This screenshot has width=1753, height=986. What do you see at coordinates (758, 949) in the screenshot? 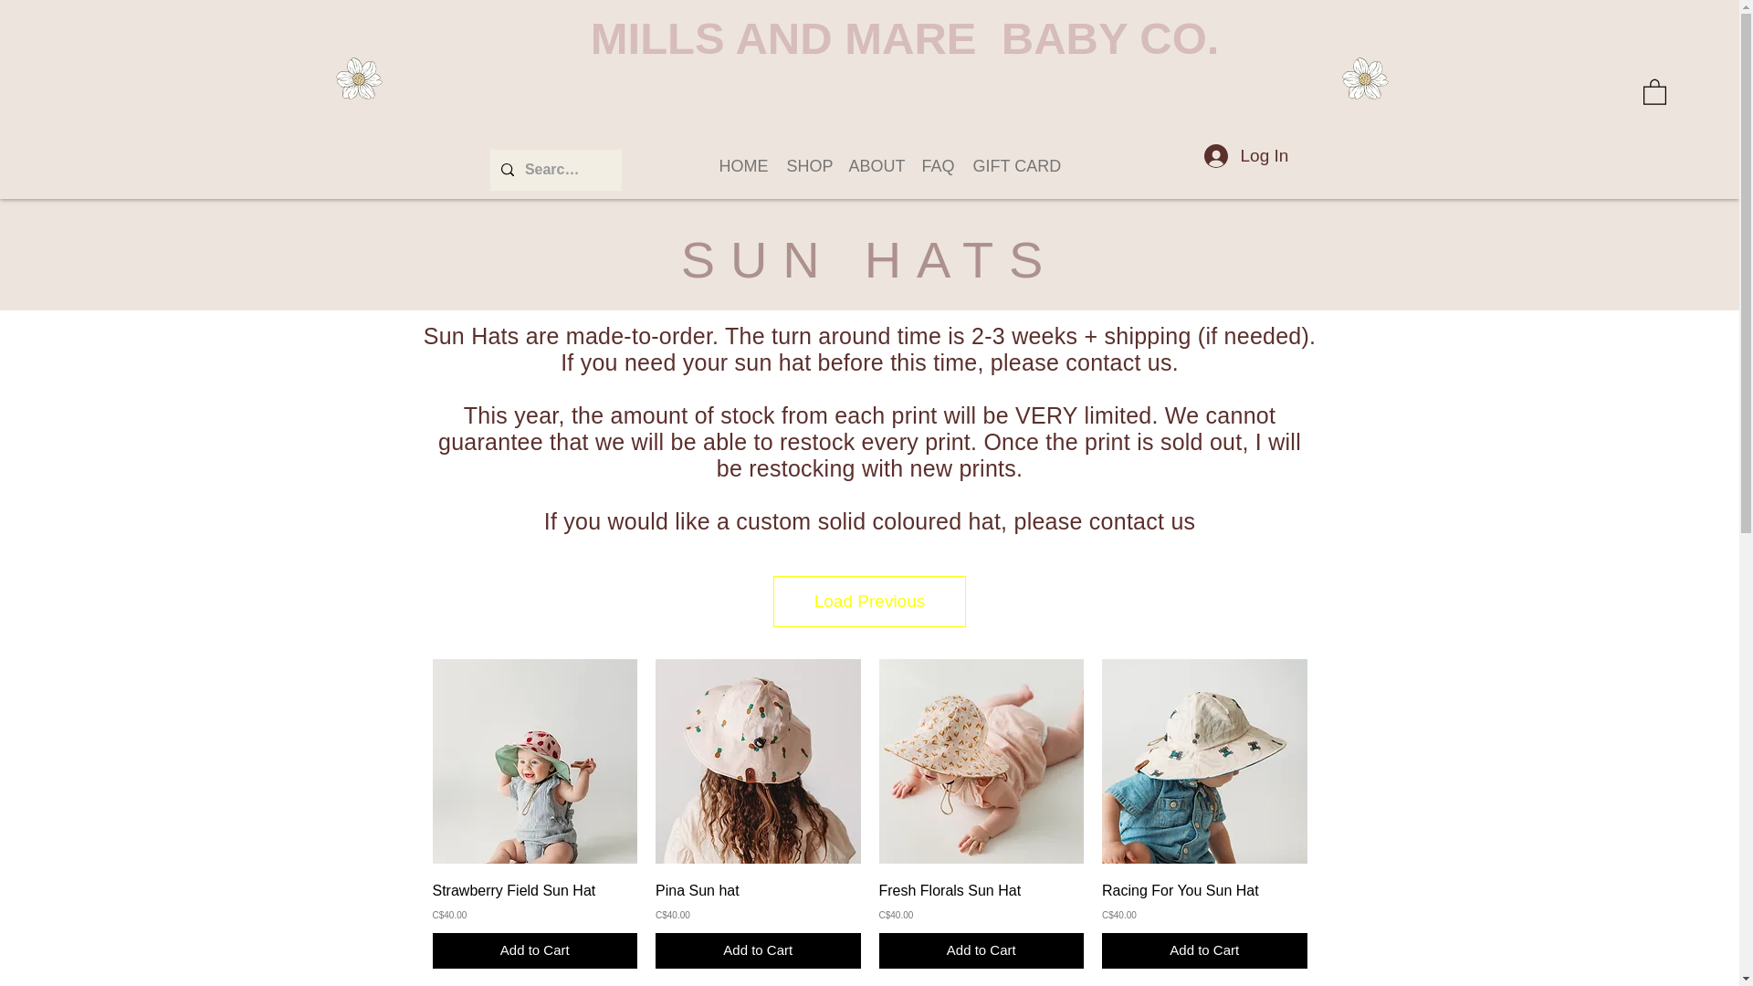
I see `Add to Cart` at bounding box center [758, 949].